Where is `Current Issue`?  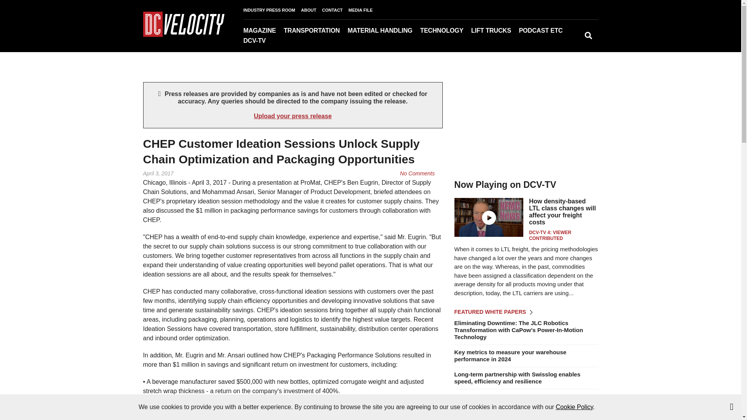
Current Issue is located at coordinates (282, 42).